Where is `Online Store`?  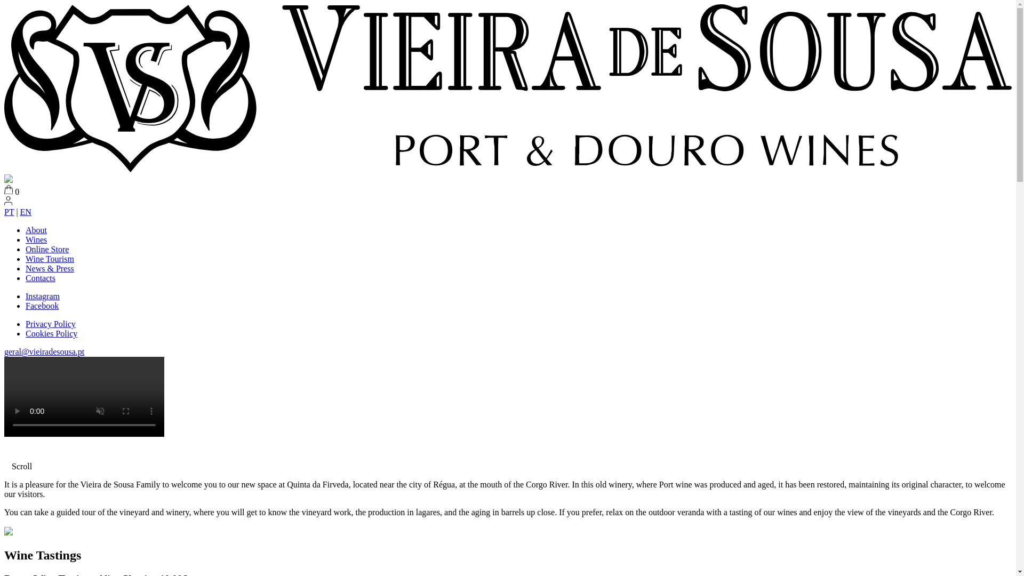 Online Store is located at coordinates (47, 250).